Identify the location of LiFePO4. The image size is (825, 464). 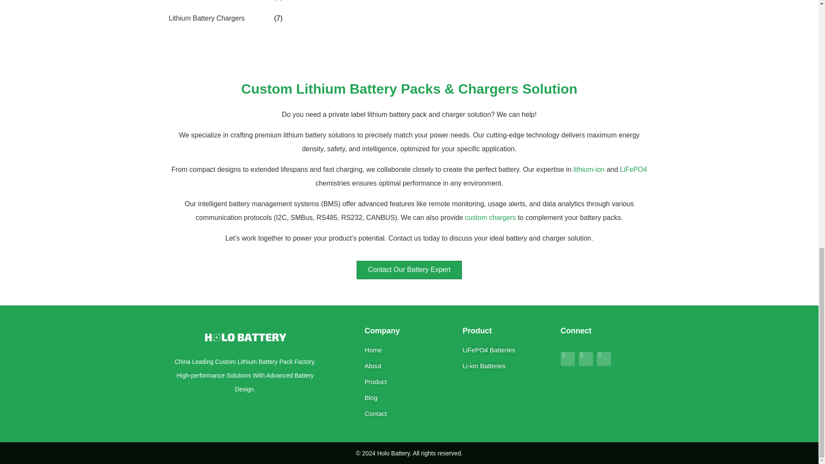
(633, 169).